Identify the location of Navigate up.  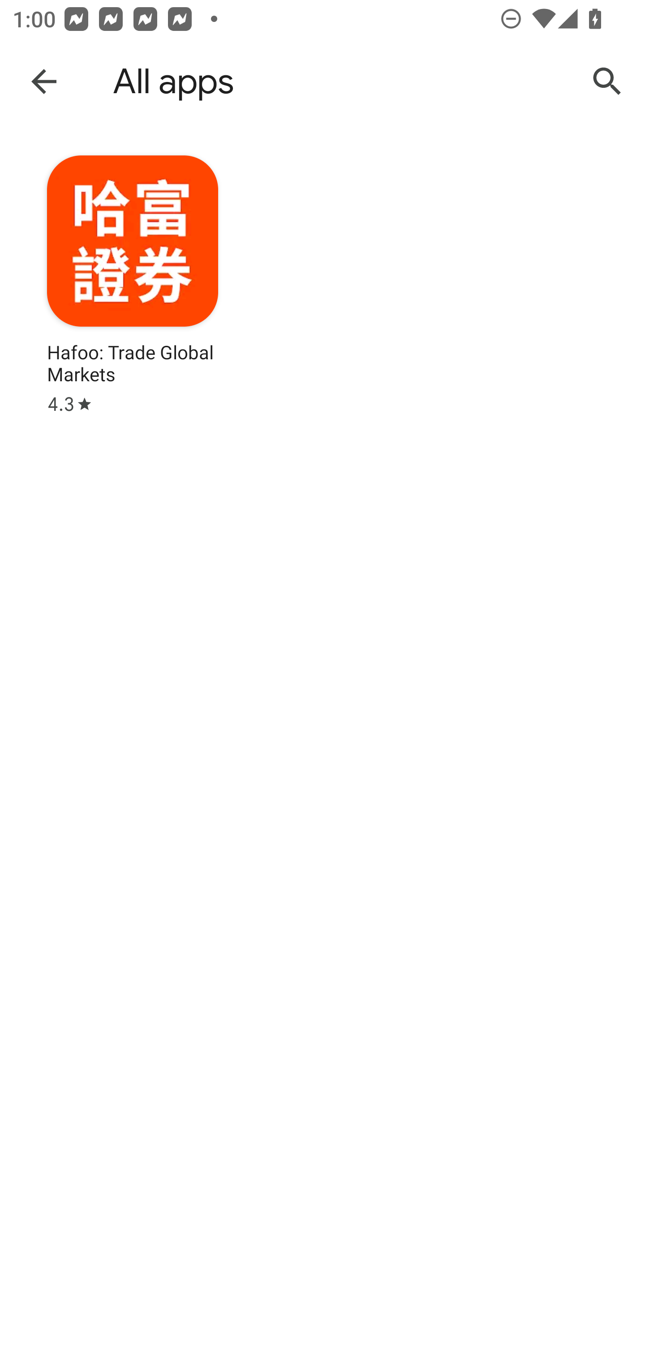
(44, 81).